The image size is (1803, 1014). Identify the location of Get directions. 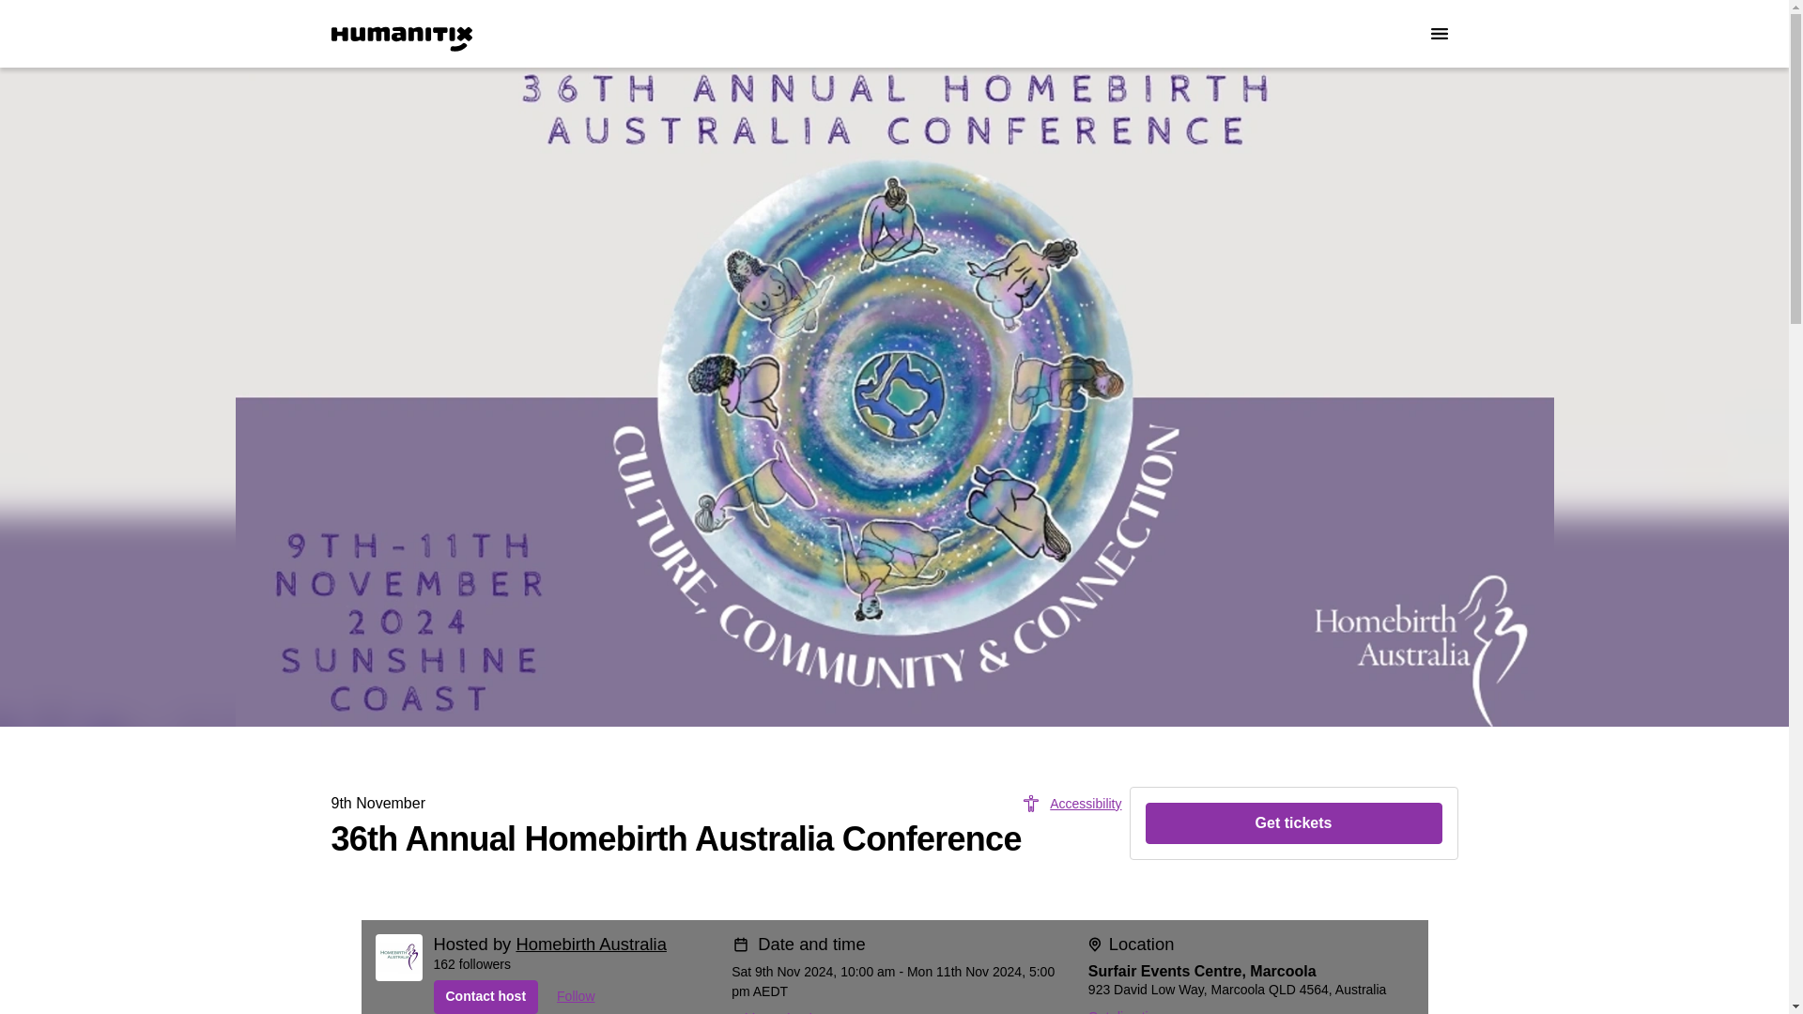
(1129, 1006).